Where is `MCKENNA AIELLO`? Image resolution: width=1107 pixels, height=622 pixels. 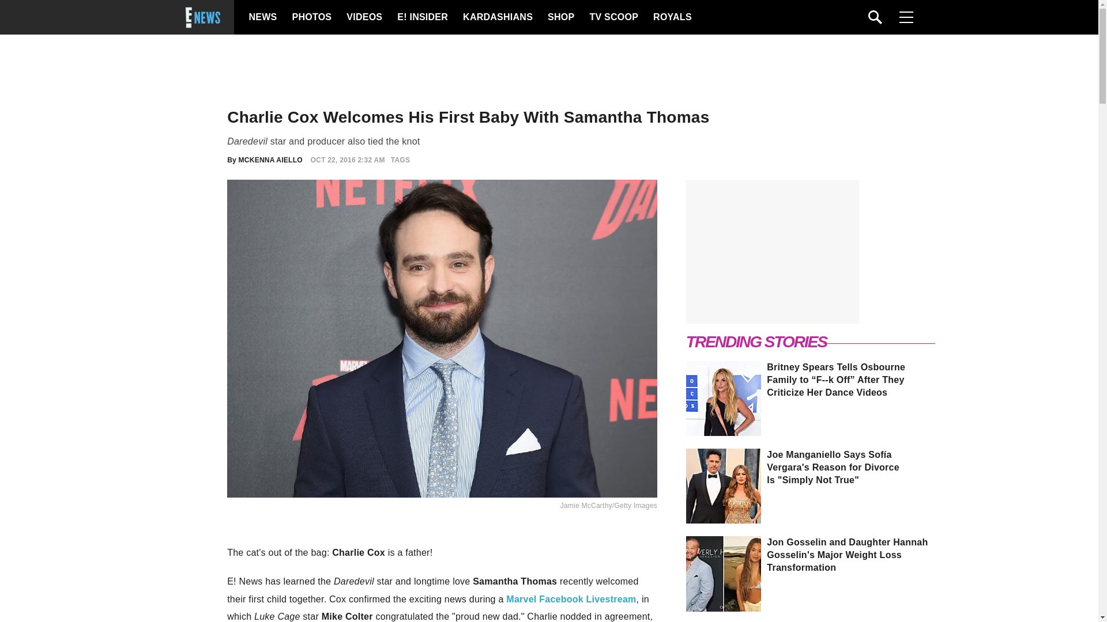 MCKENNA AIELLO is located at coordinates (270, 160).